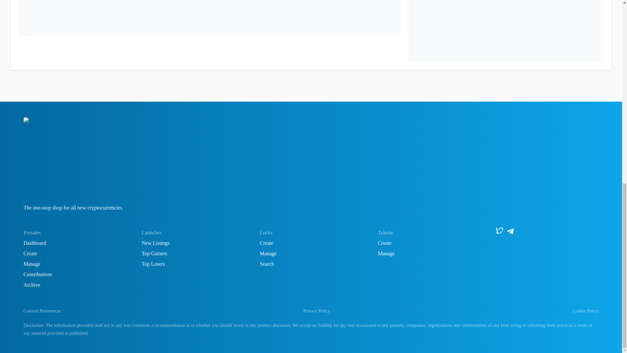 This screenshot has width=627, height=353. Describe the element at coordinates (385, 243) in the screenshot. I see `Create` at that location.